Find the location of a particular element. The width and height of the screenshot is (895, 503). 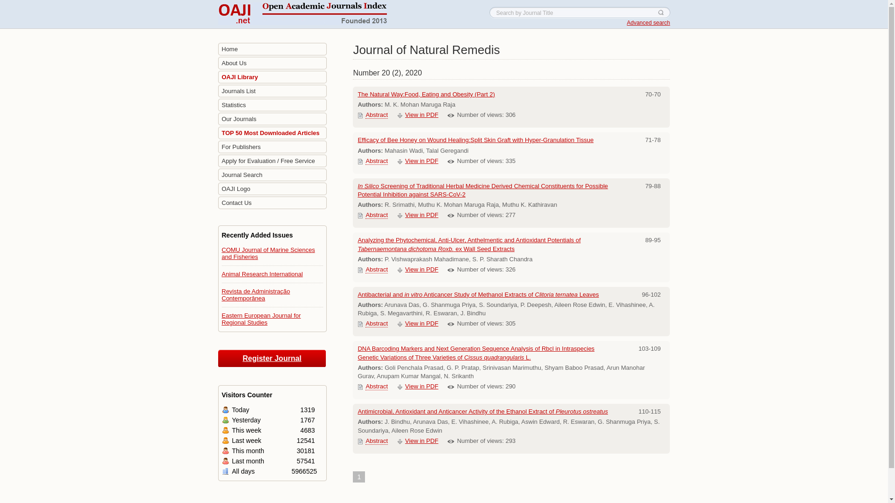

For Publishers is located at coordinates (272, 147).